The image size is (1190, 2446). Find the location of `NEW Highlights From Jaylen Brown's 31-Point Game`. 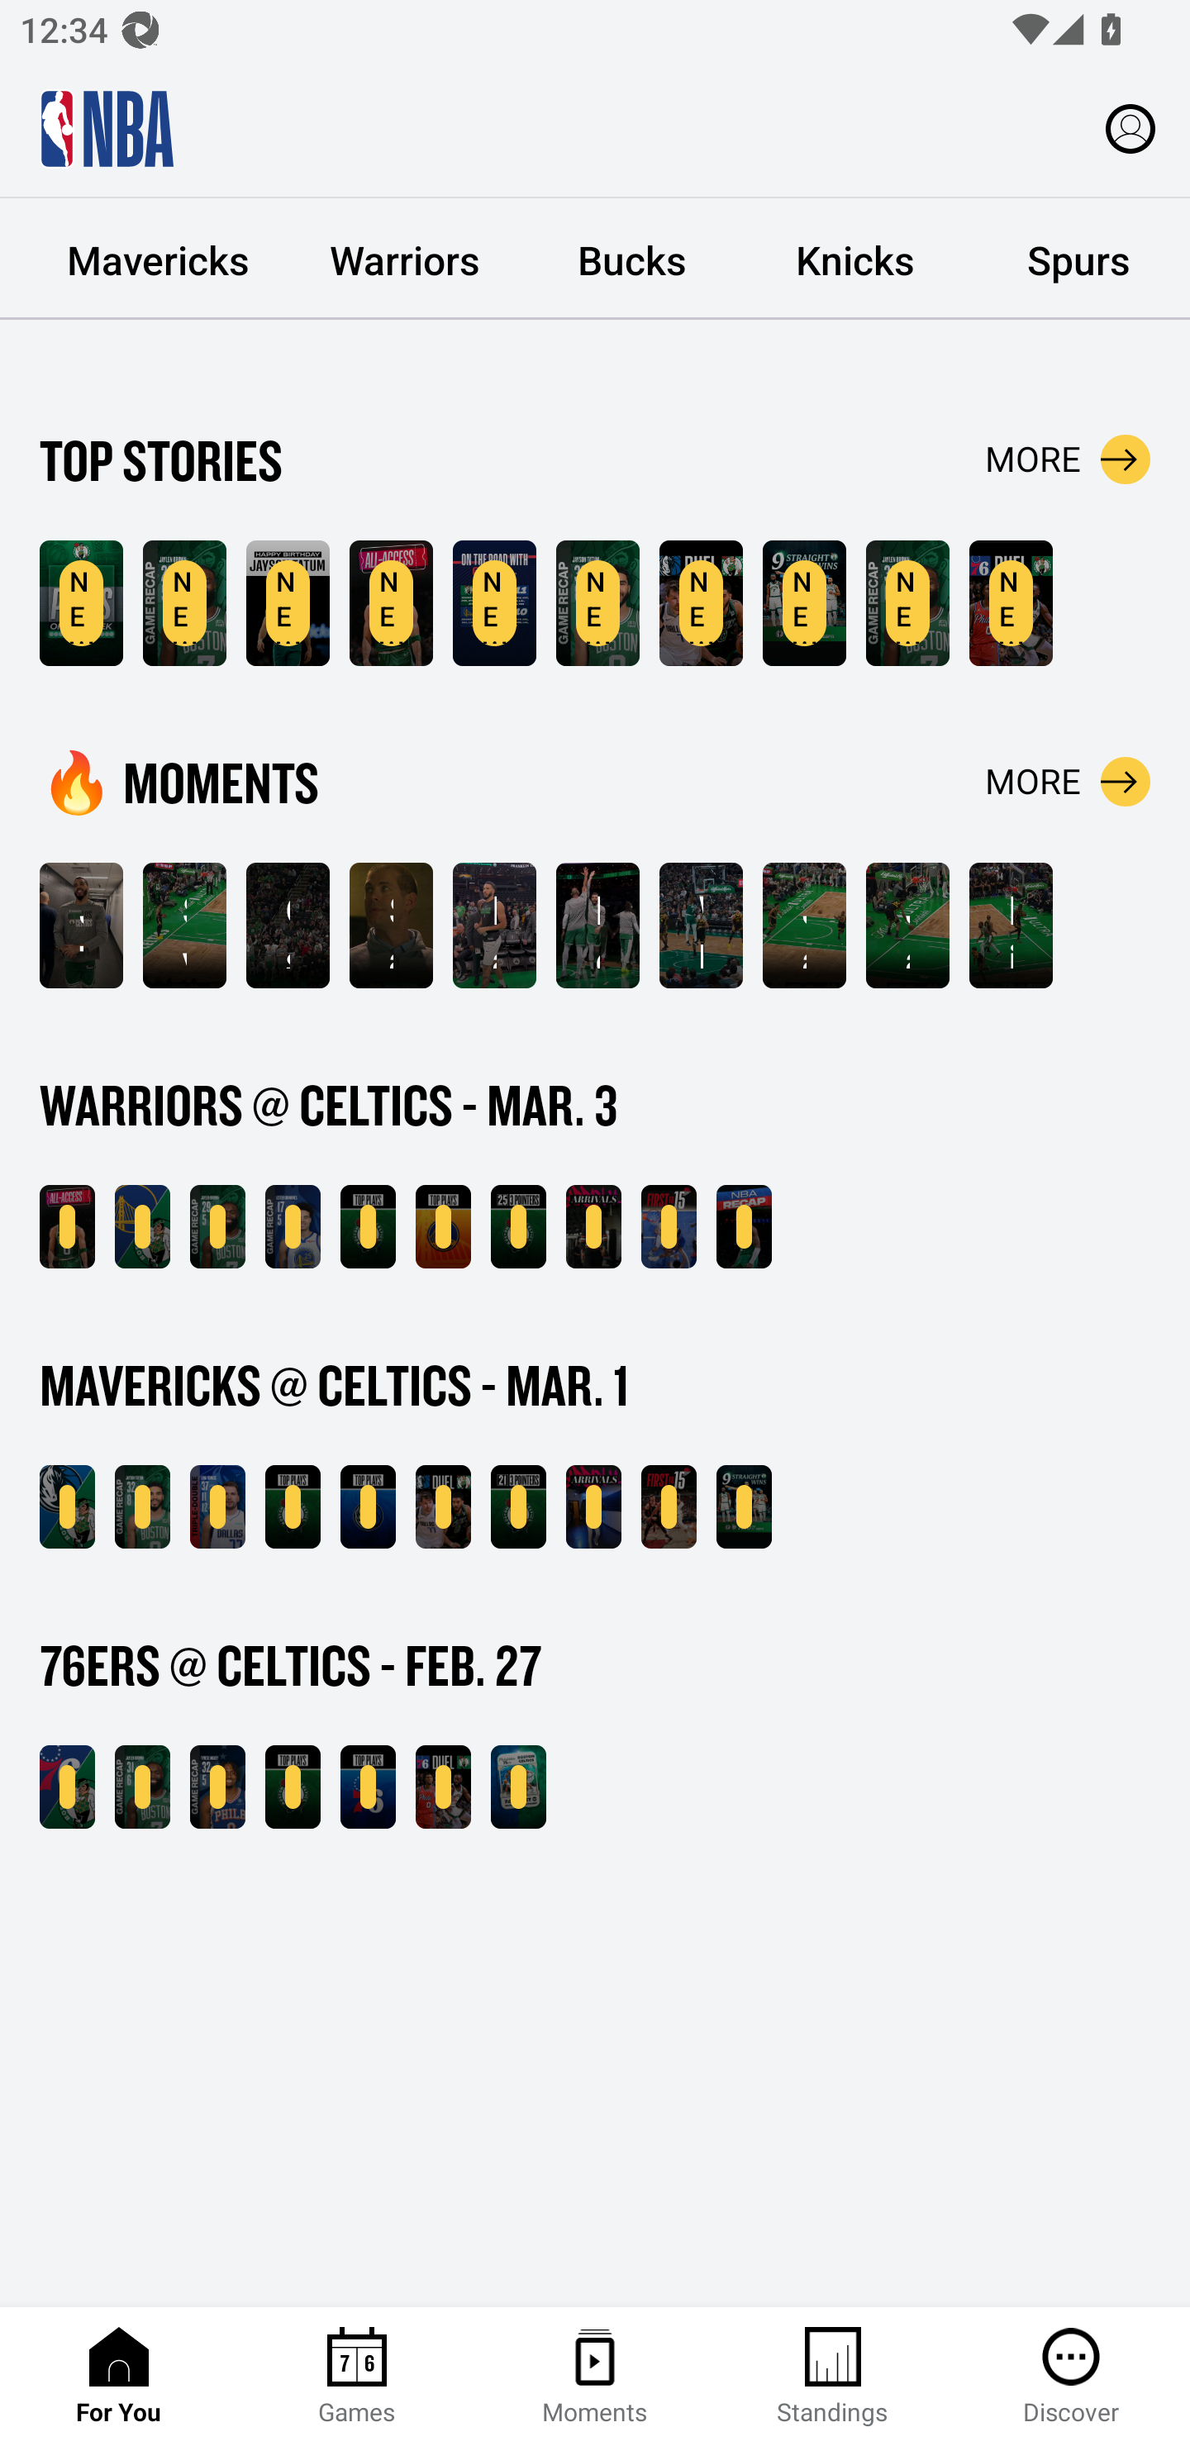

NEW Highlights From Jaylen Brown's 31-Point Game is located at coordinates (142, 1788).